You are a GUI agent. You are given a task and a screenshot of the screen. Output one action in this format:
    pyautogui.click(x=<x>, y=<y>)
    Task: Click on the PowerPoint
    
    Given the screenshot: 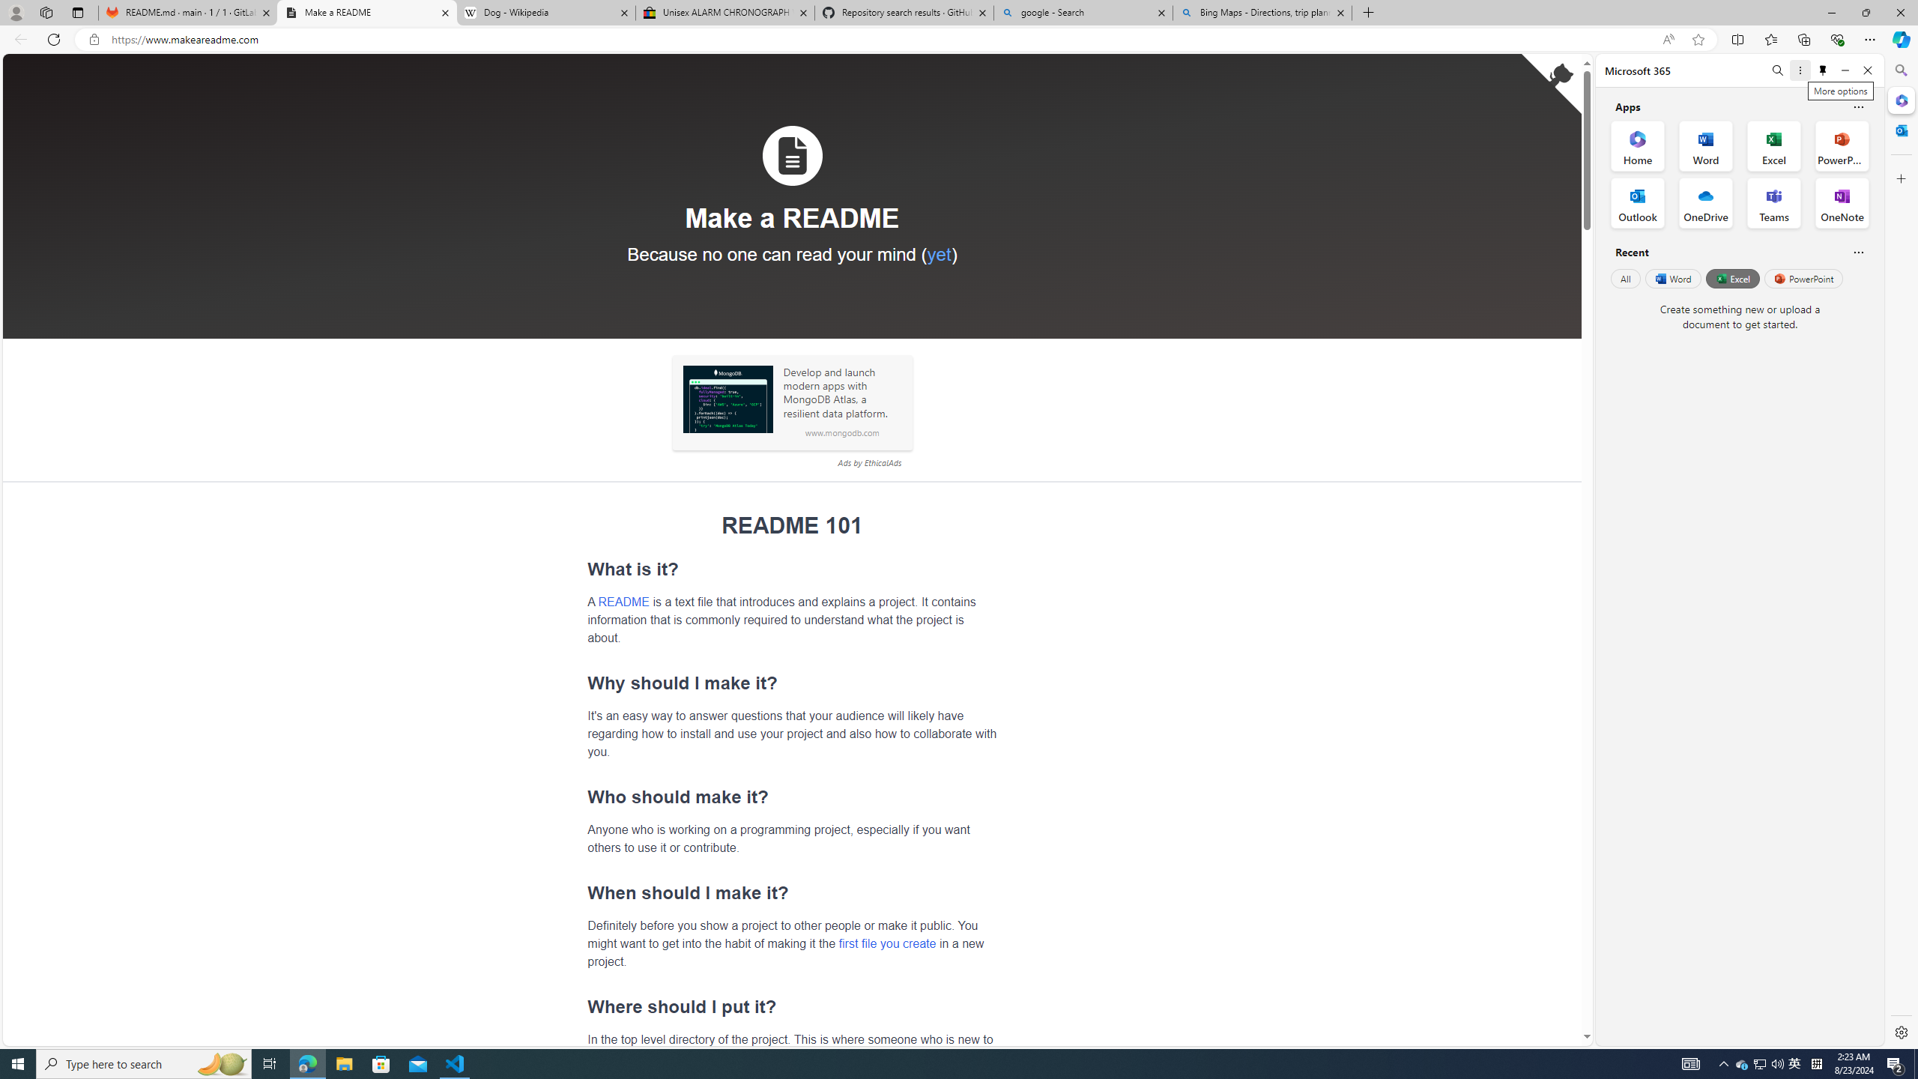 What is the action you would take?
    pyautogui.click(x=1804, y=278)
    